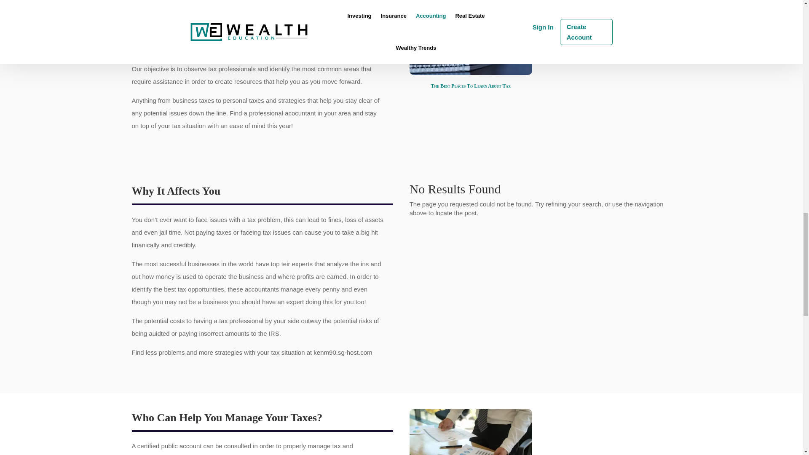  Describe the element at coordinates (471, 432) in the screenshot. I see `What Does An Accountant Do?` at that location.